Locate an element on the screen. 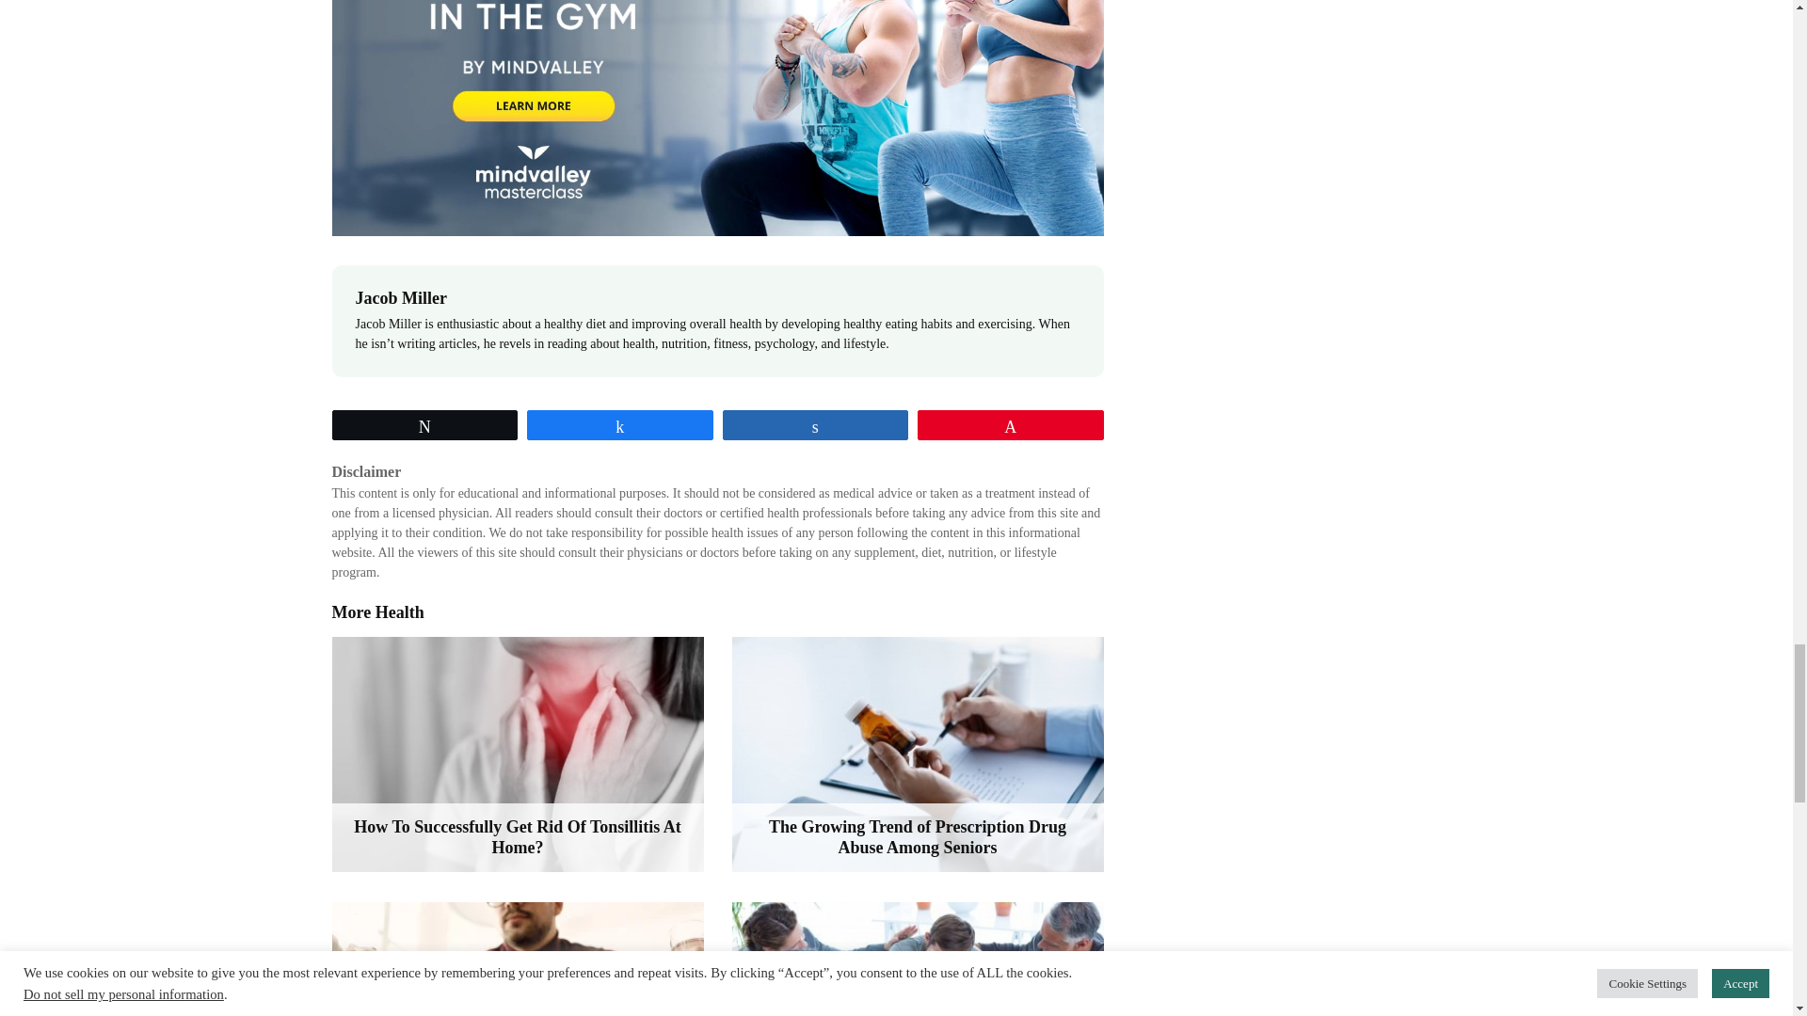 The width and height of the screenshot is (1807, 1016). Jacob Miller is located at coordinates (401, 297).